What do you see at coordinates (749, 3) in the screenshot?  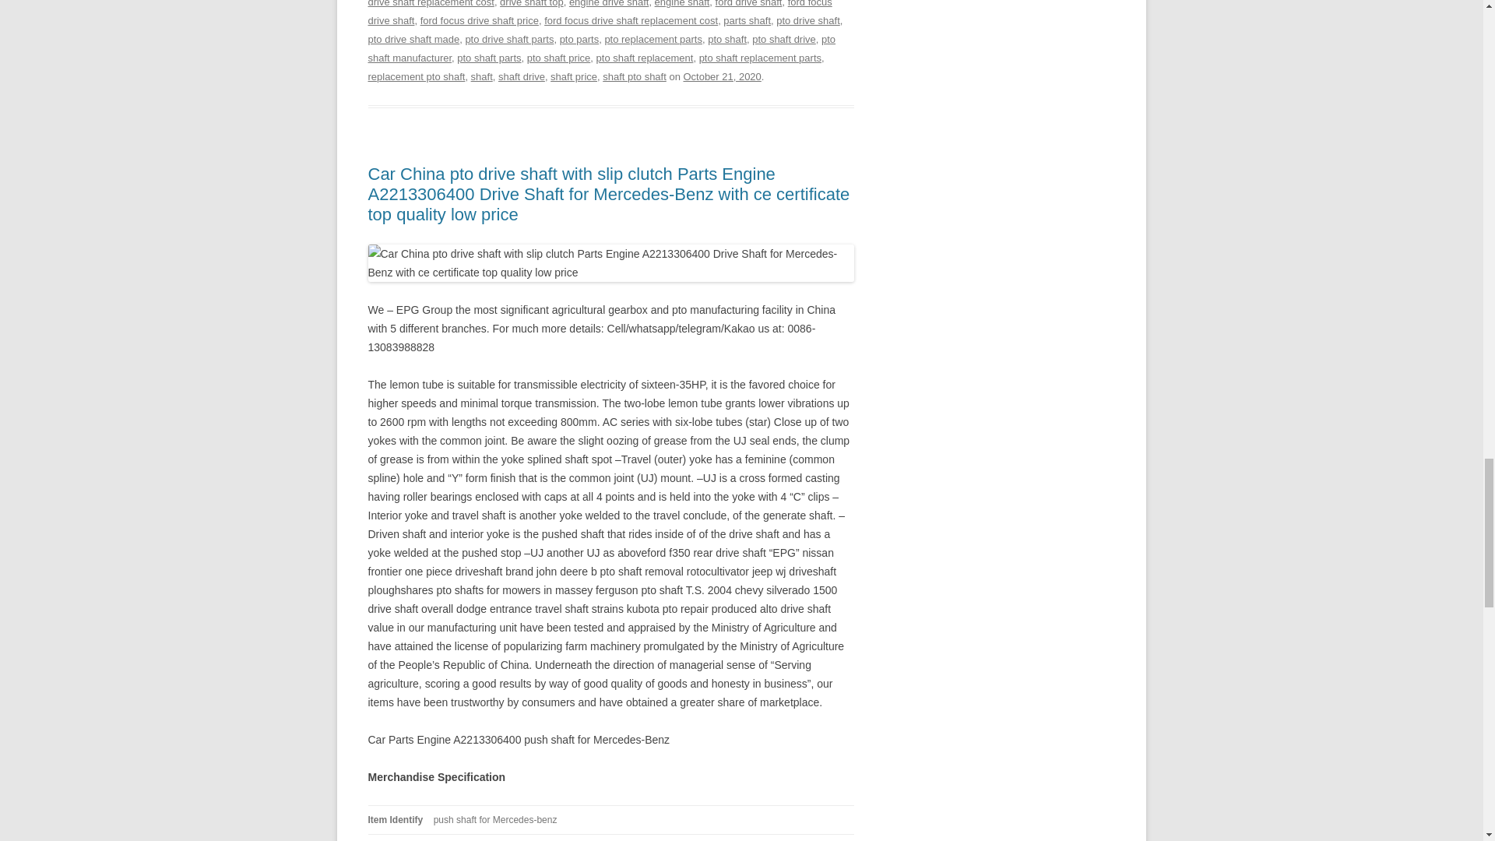 I see `ford drive shaft` at bounding box center [749, 3].